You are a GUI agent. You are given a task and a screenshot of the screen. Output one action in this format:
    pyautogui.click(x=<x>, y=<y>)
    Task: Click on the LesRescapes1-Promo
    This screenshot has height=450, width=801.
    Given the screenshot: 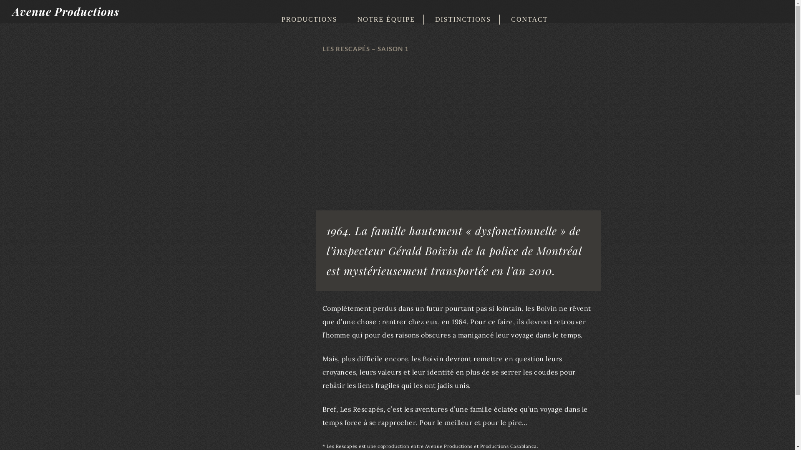 What is the action you would take?
    pyautogui.click(x=458, y=134)
    